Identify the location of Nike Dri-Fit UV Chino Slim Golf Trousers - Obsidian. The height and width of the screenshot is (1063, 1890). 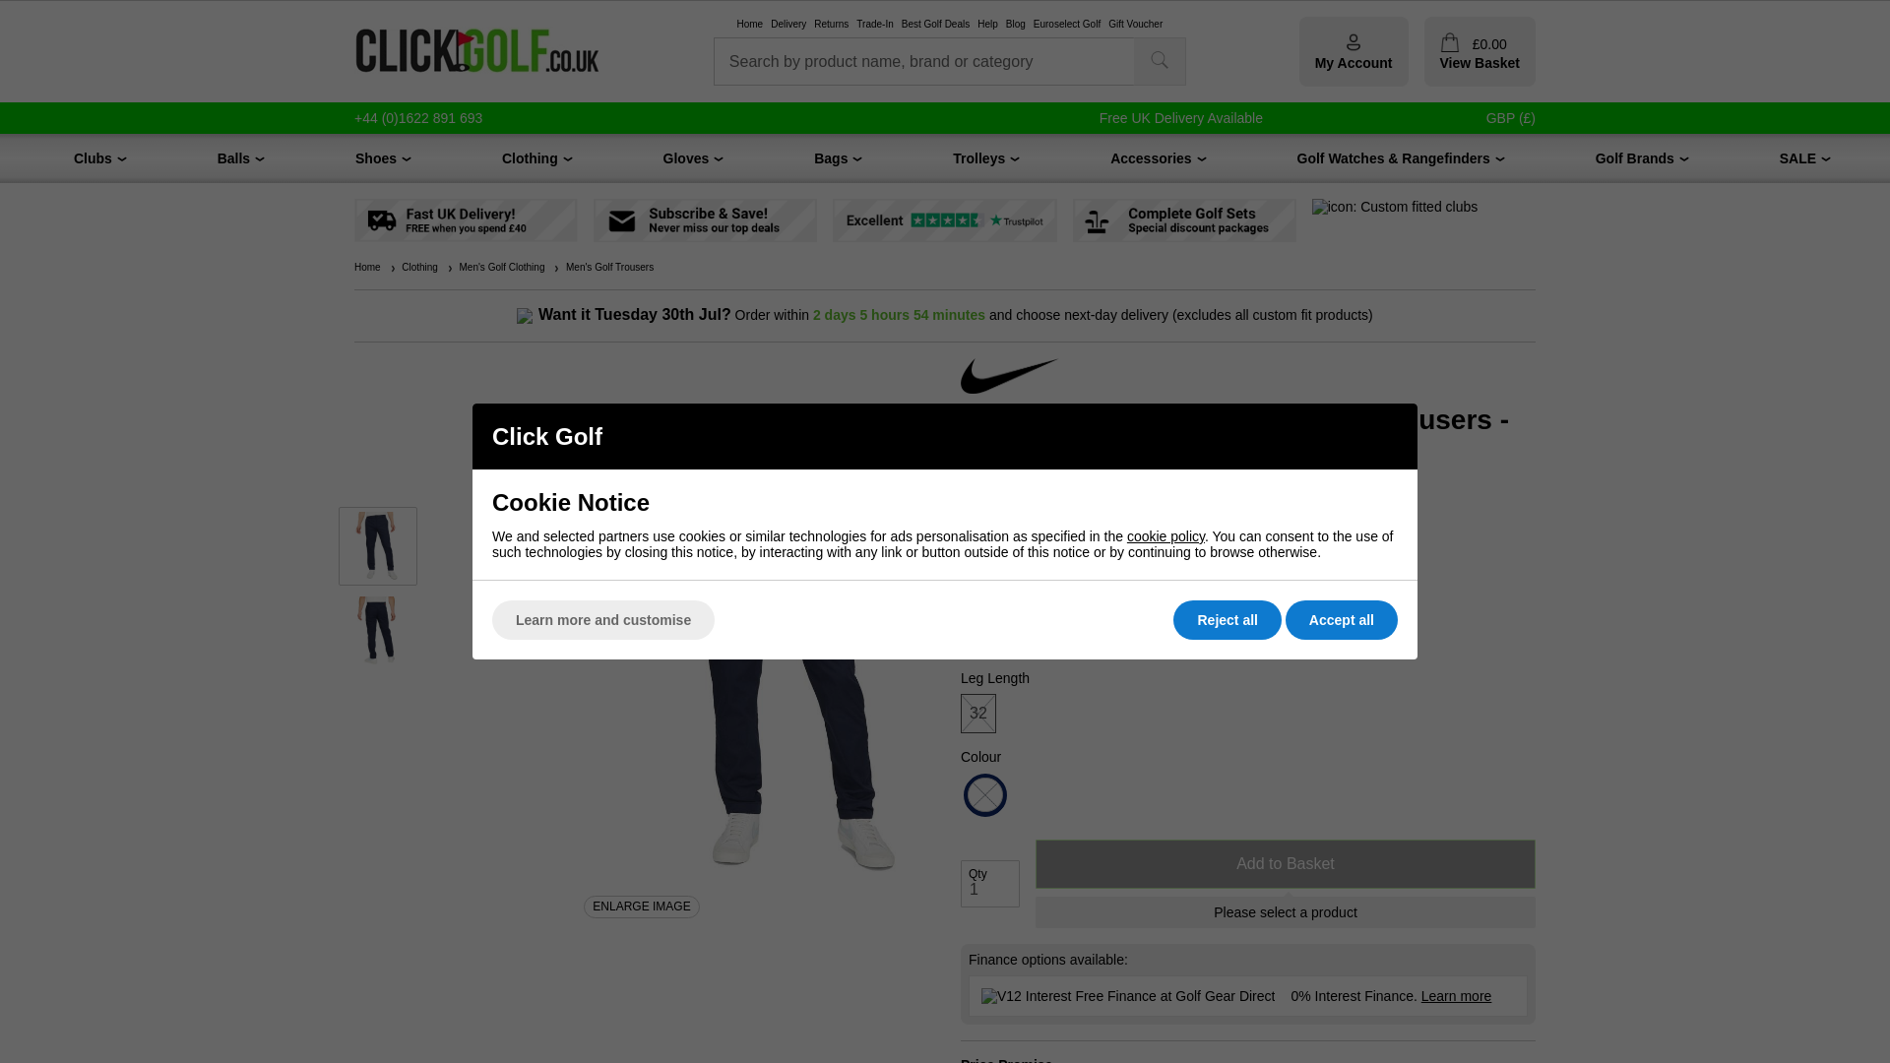
(378, 546).